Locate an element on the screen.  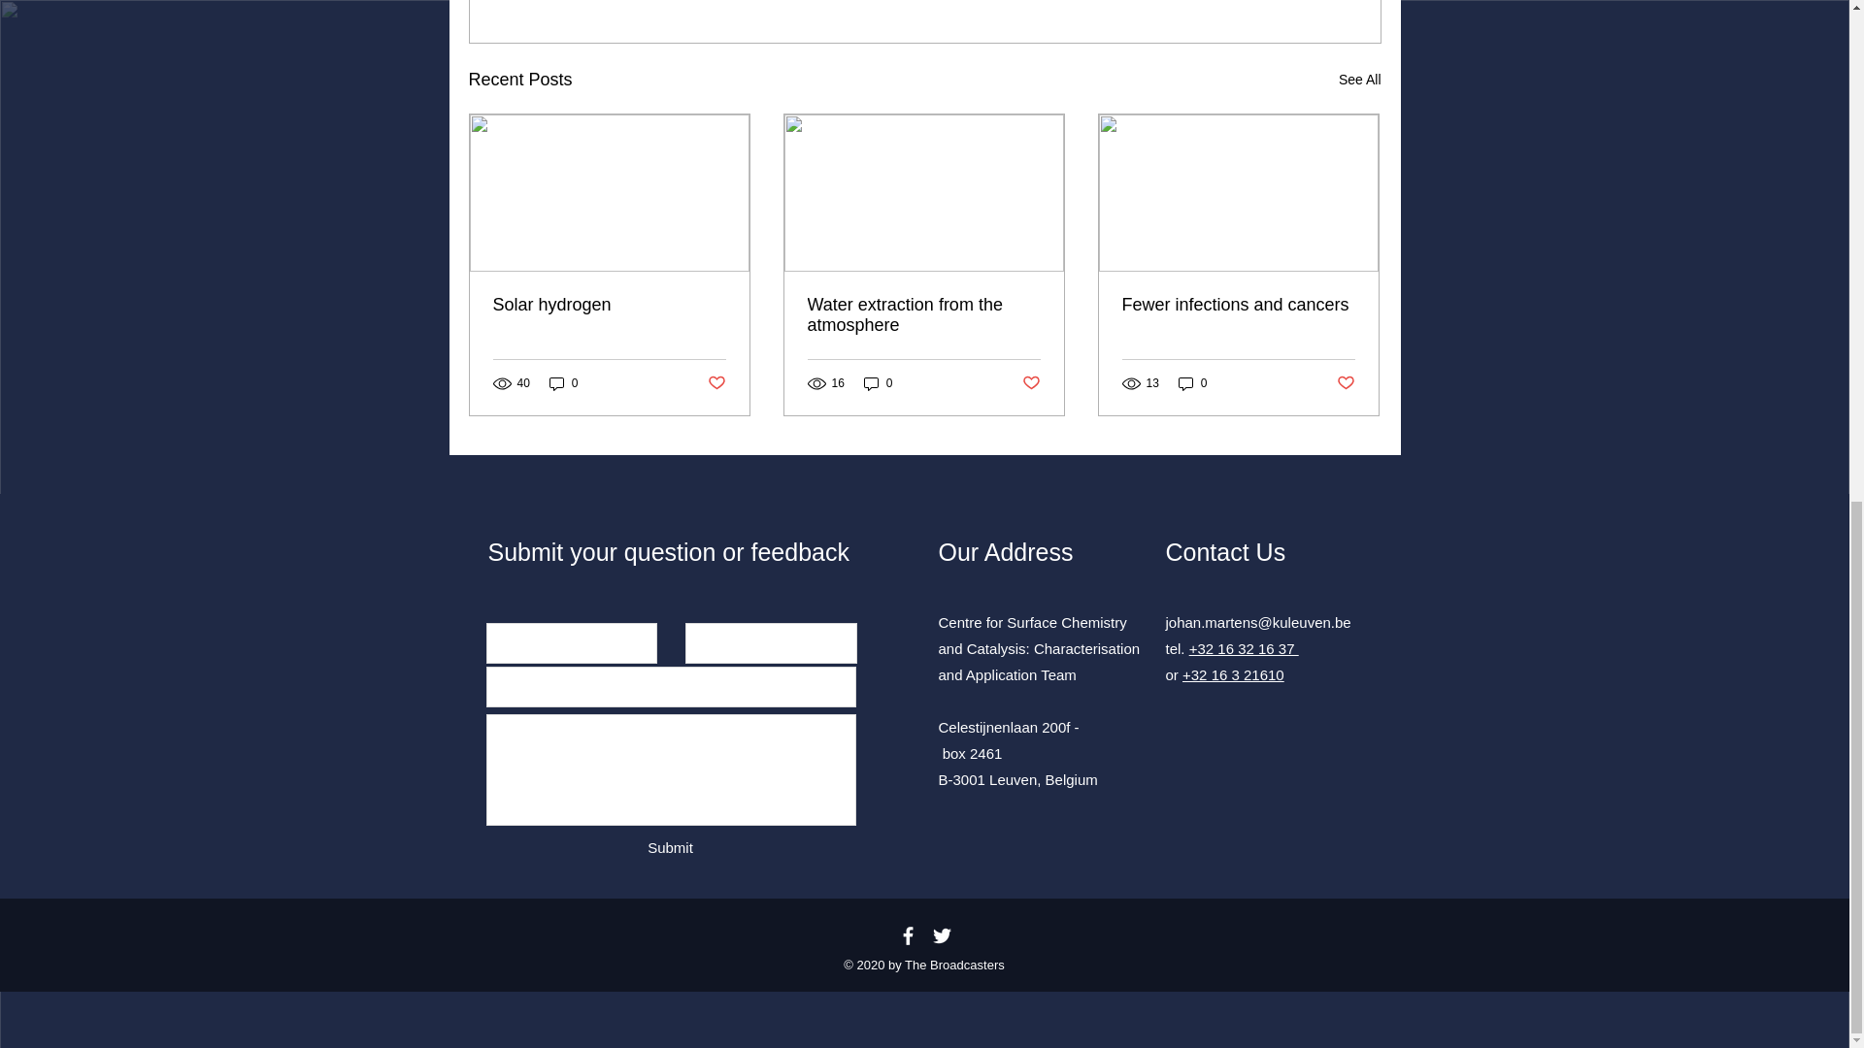
0 is located at coordinates (563, 383).